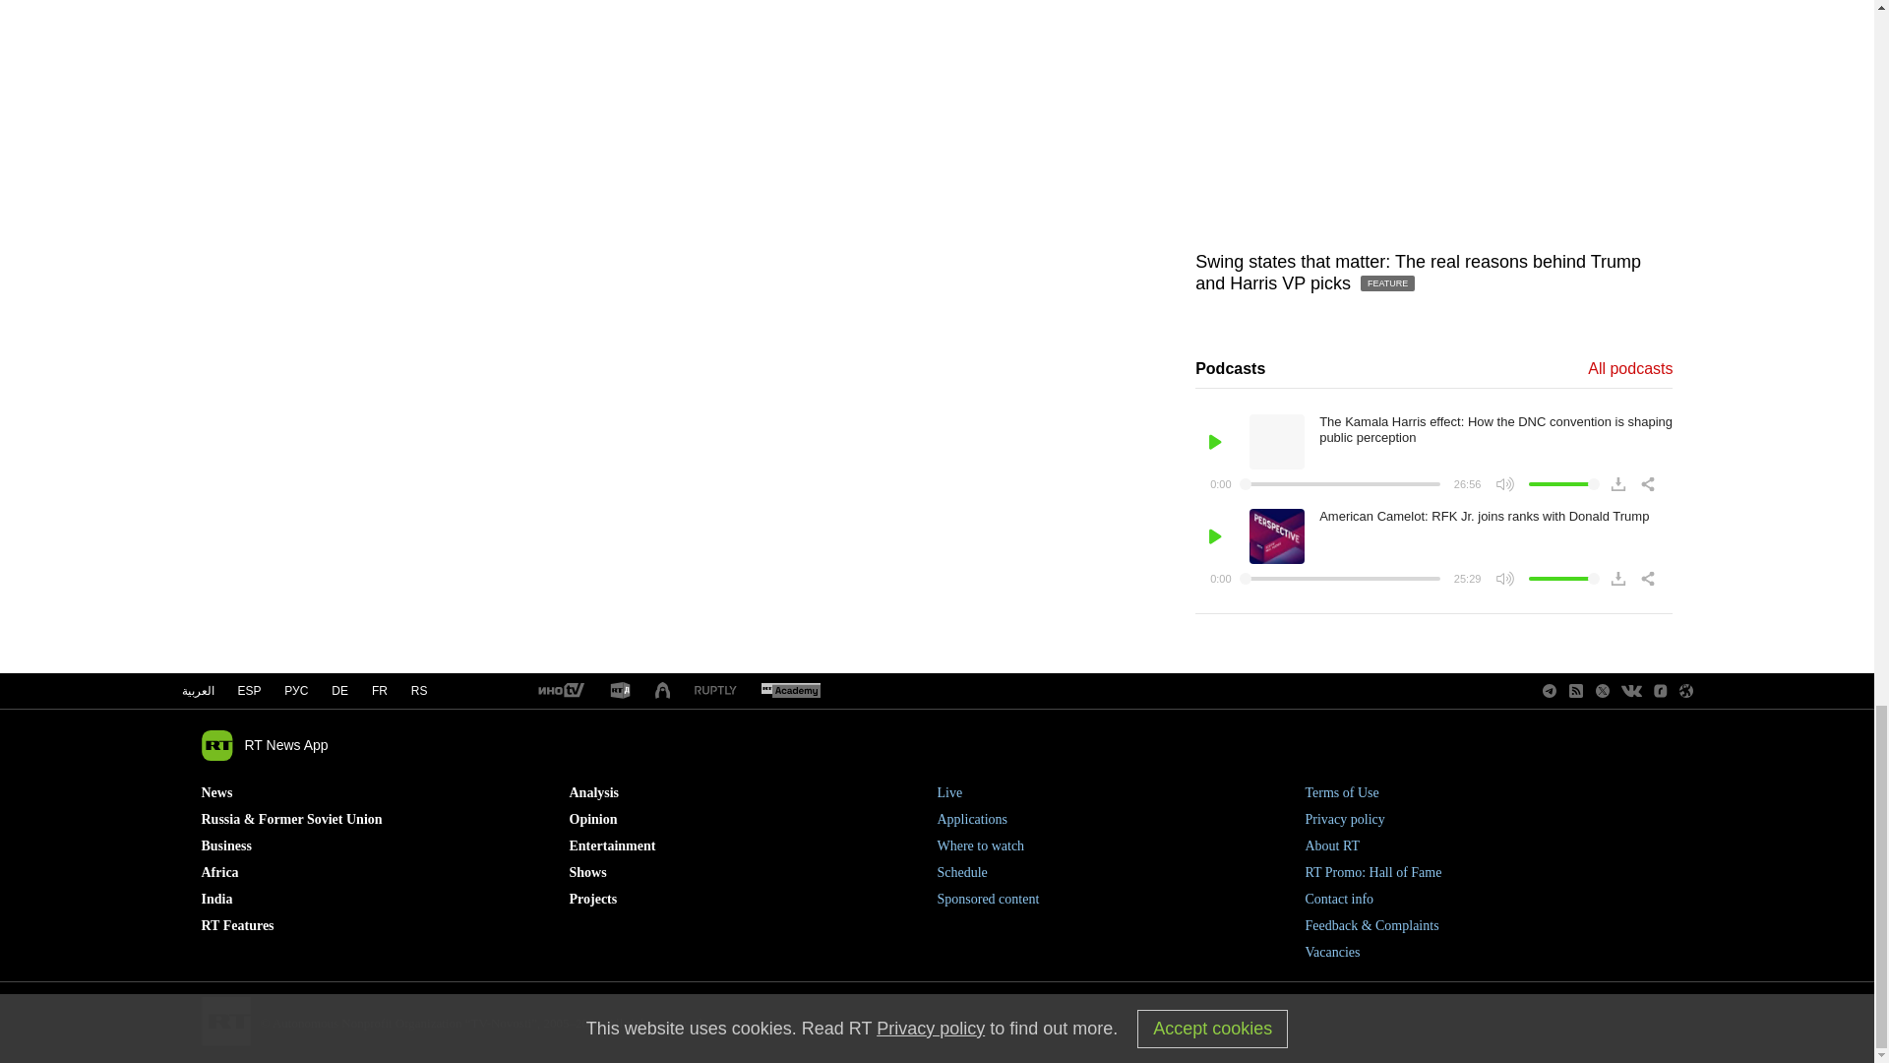 Image resolution: width=1889 pixels, height=1063 pixels. I want to click on RT , so click(620, 691).